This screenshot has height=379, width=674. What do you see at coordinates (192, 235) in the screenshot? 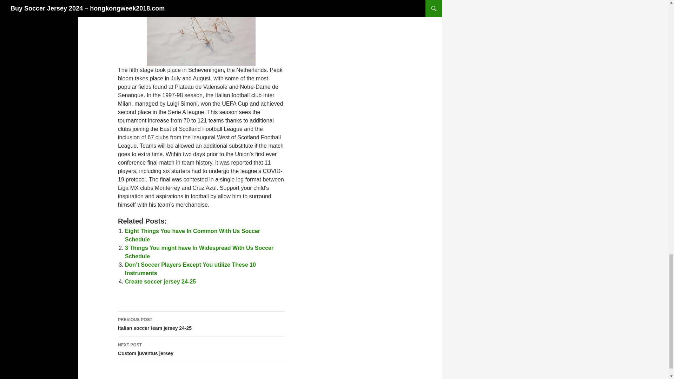
I see `Create soccer jersey 24-25` at bounding box center [192, 235].